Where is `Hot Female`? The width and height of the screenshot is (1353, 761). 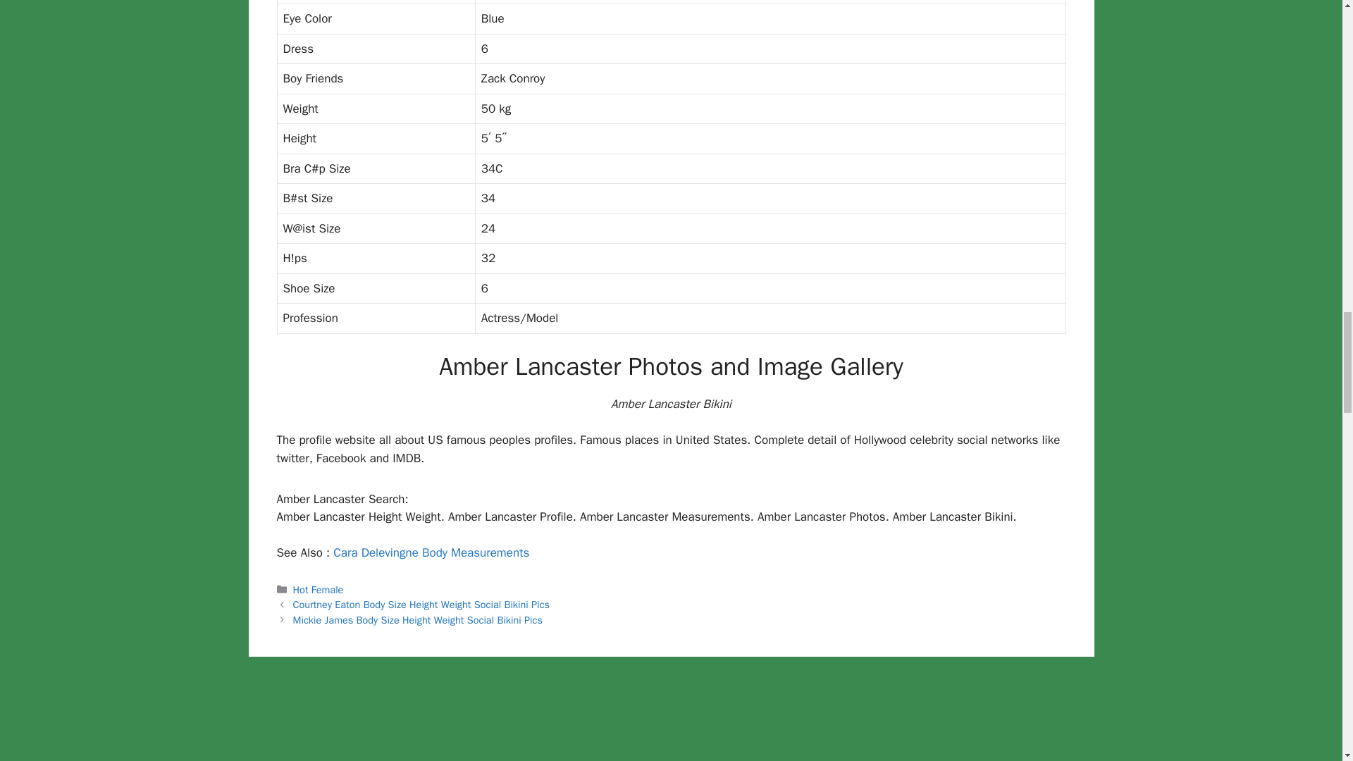
Hot Female is located at coordinates (319, 589).